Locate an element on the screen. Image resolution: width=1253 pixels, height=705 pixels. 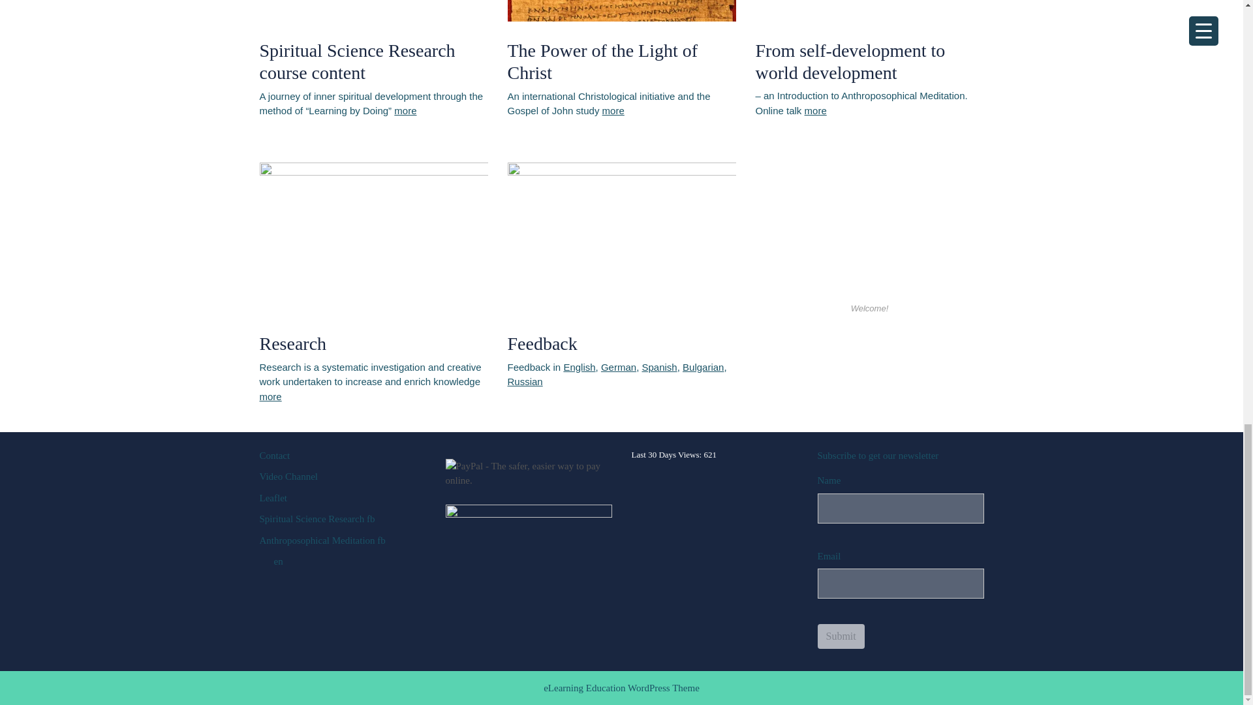
Submit is located at coordinates (841, 636).